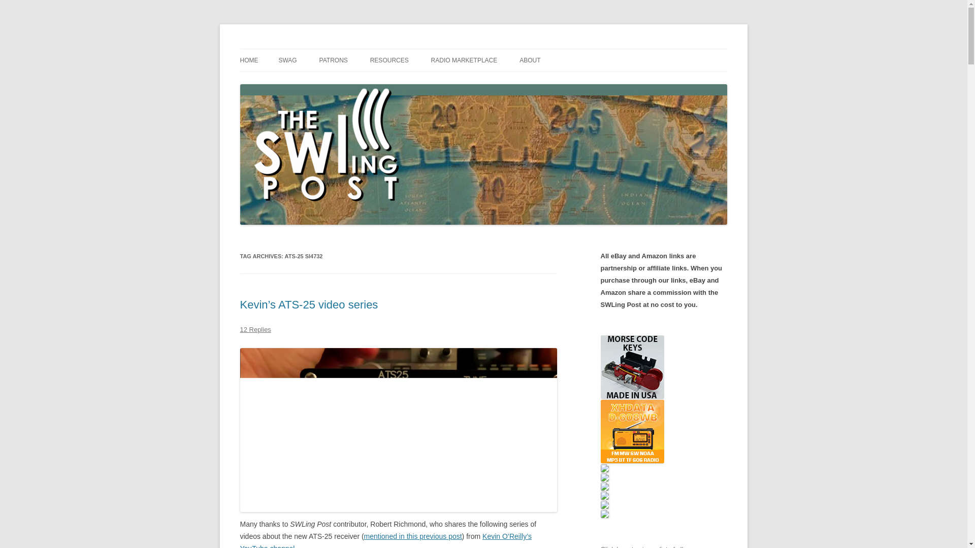 Image resolution: width=975 pixels, height=548 pixels. What do you see at coordinates (255, 329) in the screenshot?
I see `12 Replies` at bounding box center [255, 329].